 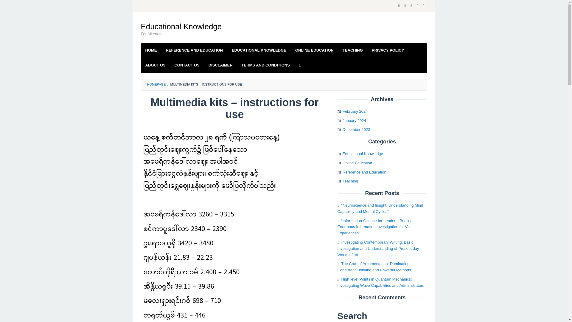 What do you see at coordinates (314, 50) in the screenshot?
I see `ONLINE EDUCATION` at bounding box center [314, 50].